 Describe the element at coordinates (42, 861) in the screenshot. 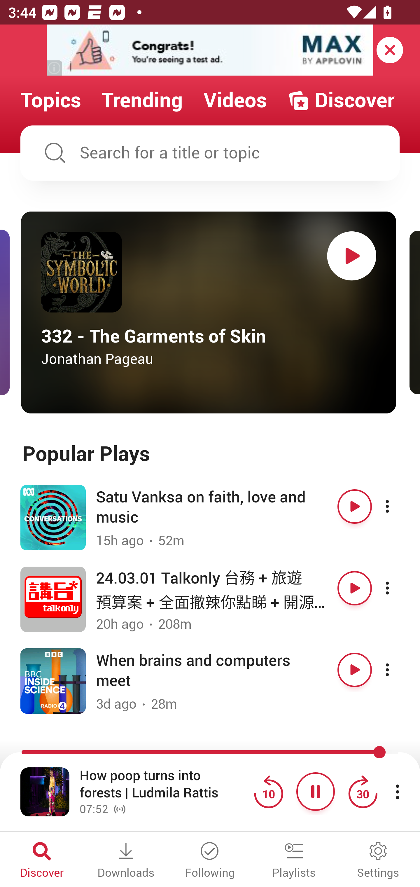

I see `Discover` at that location.